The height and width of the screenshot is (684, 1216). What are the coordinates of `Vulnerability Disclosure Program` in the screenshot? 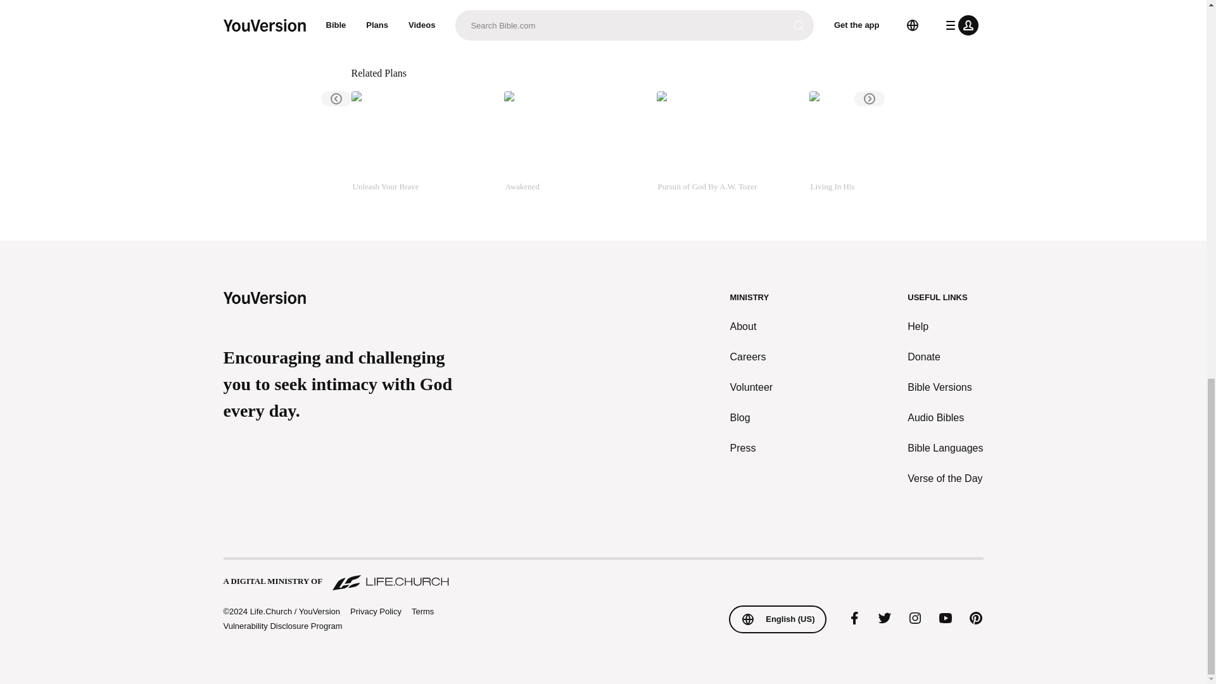 It's located at (282, 626).